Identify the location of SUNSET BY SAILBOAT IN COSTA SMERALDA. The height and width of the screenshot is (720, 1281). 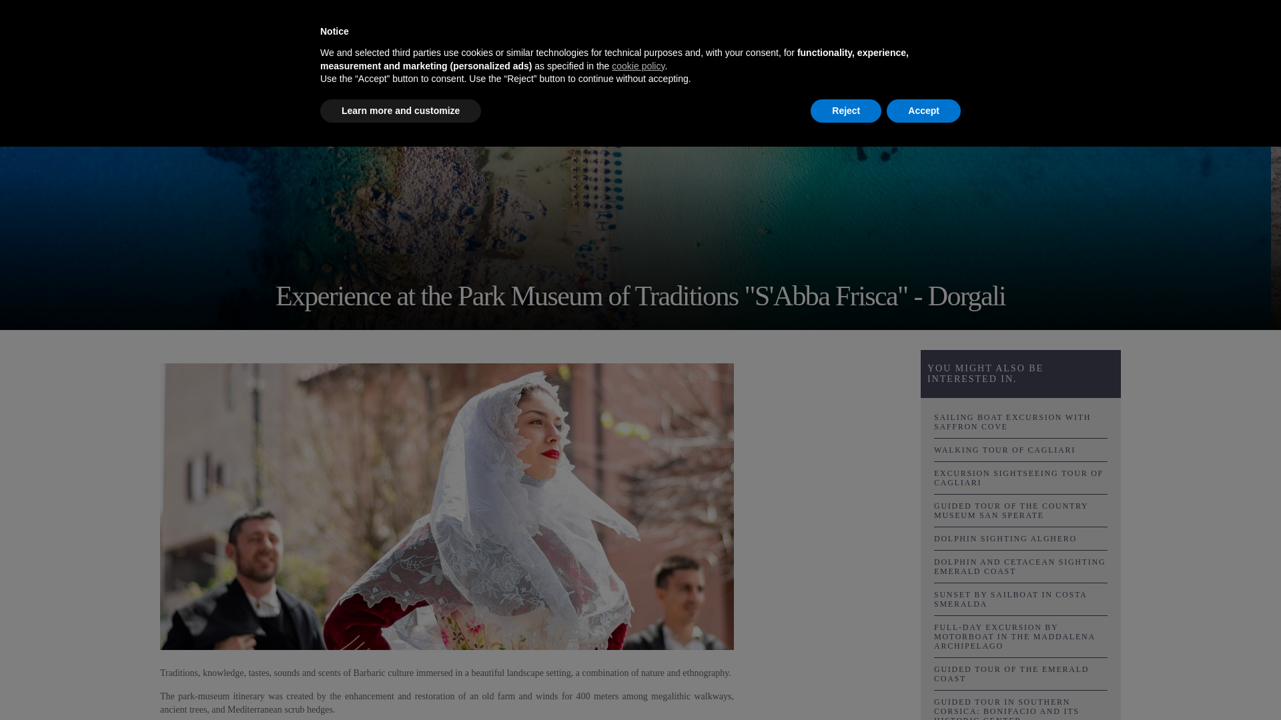
(1021, 599).